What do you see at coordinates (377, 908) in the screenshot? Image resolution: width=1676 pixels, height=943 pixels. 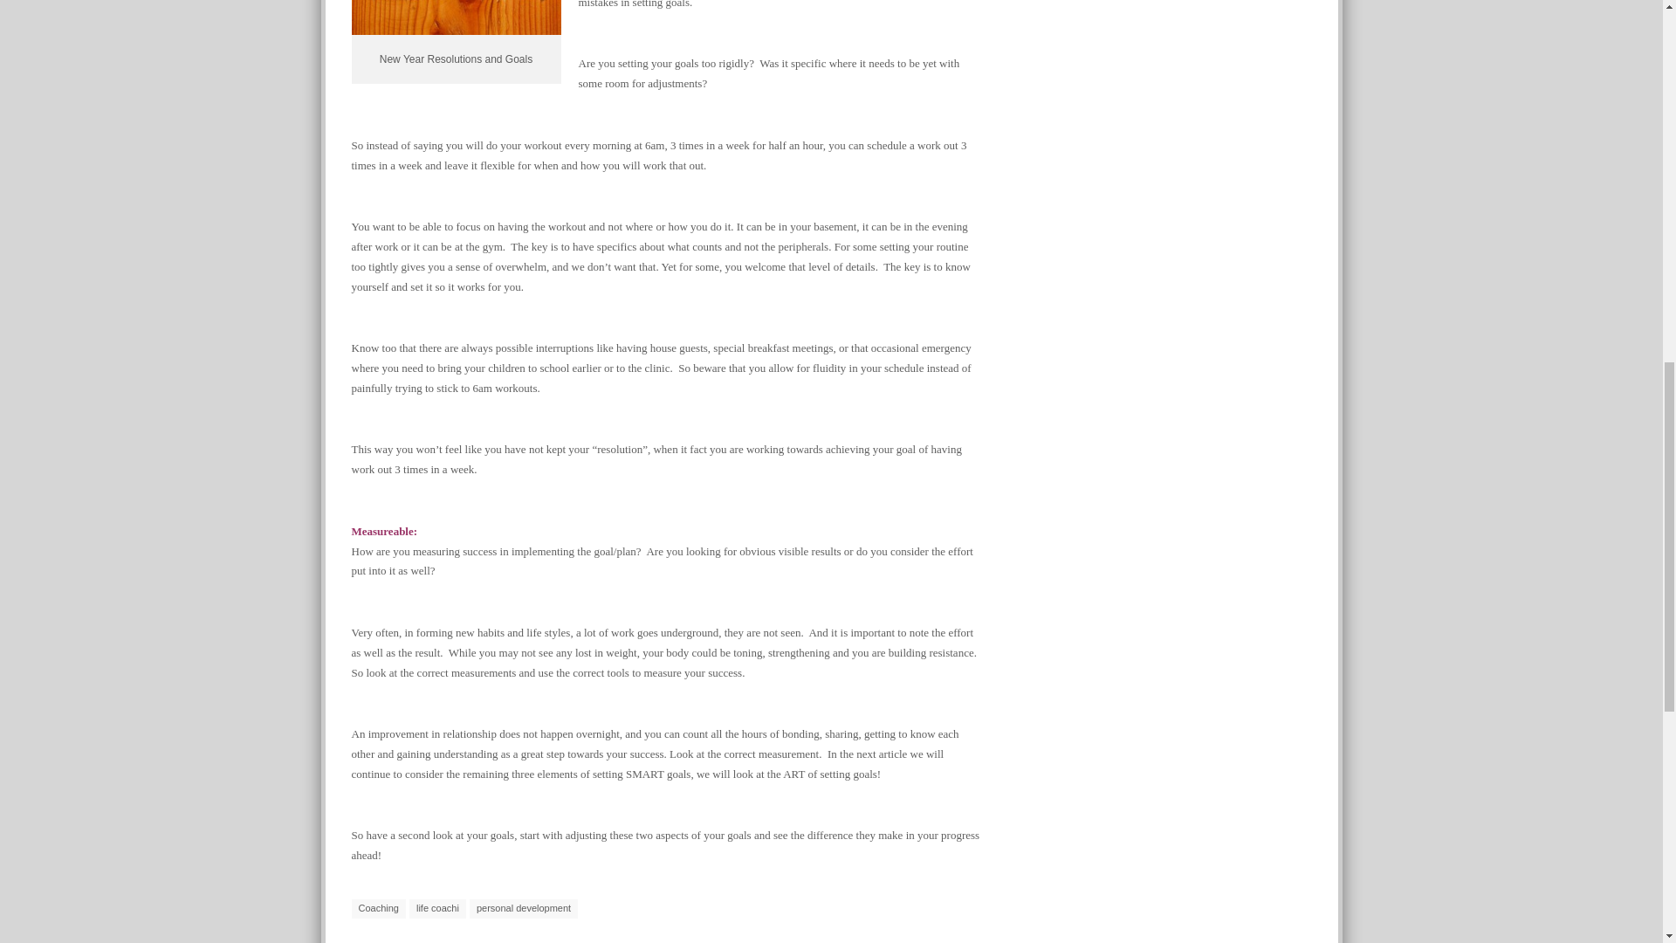 I see `Coaching` at bounding box center [377, 908].